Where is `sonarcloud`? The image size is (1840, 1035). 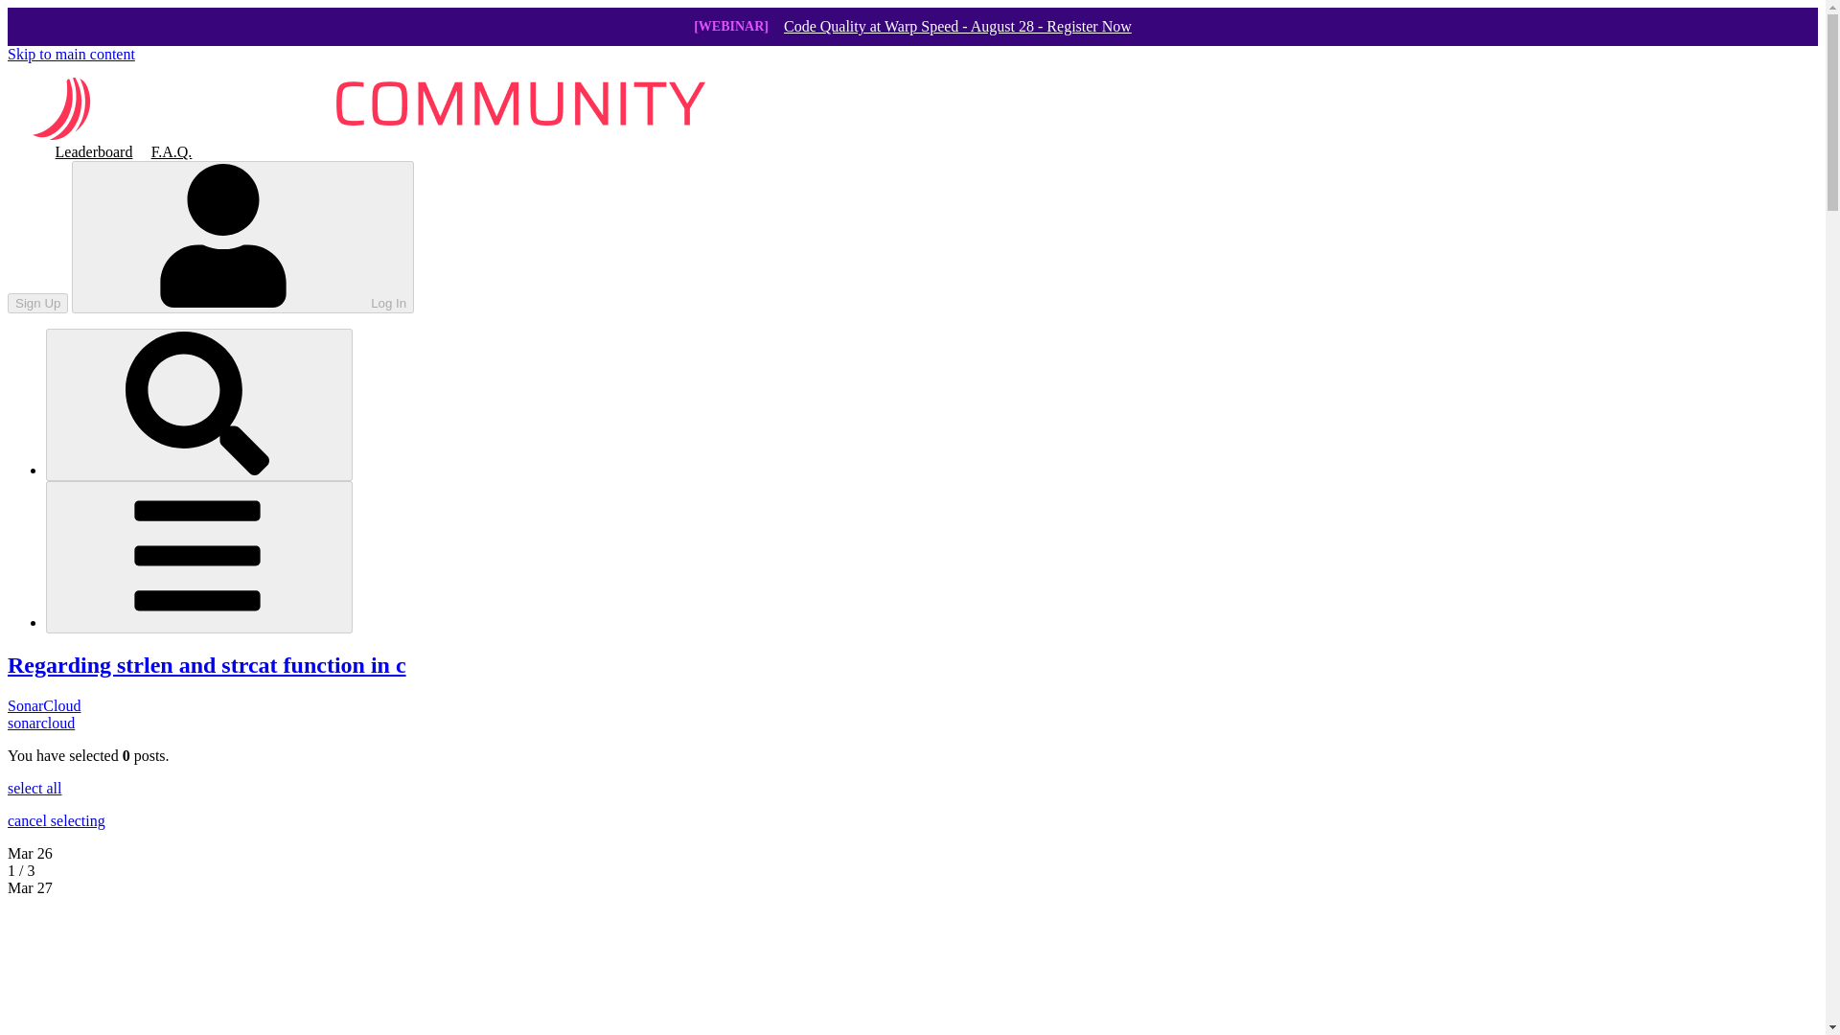
sonarcloud is located at coordinates (40, 723).